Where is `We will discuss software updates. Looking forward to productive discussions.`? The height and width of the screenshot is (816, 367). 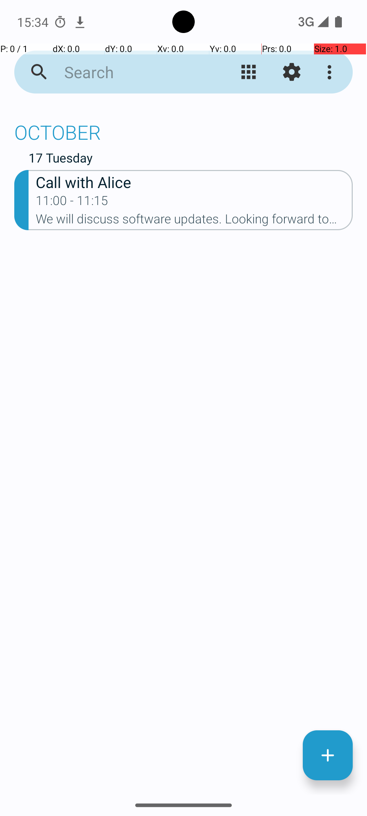
We will discuss software updates. Looking forward to productive discussions. is located at coordinates (194, 221).